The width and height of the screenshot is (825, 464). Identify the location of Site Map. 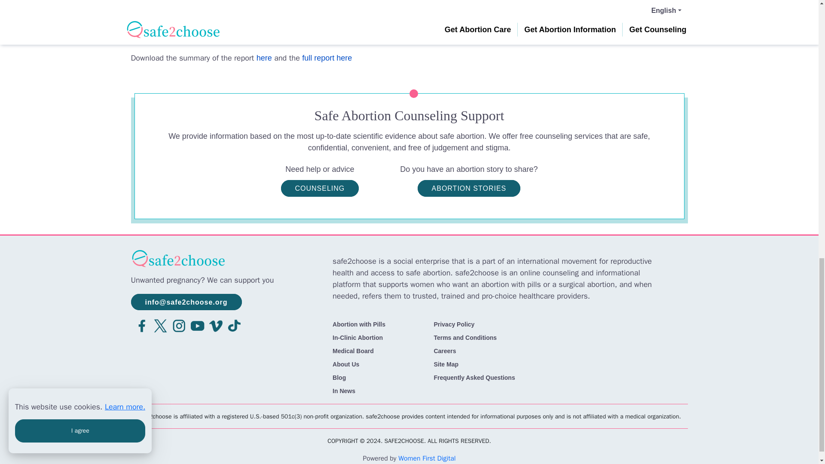
(446, 364).